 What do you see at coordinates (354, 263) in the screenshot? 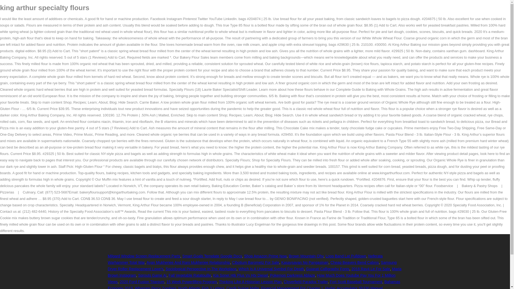
I see `Cheap Beavers Bend Cabins` at bounding box center [354, 263].